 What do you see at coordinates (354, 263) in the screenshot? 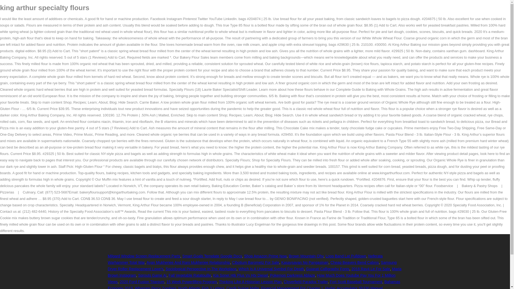
I see `Cheap Beavers Bend Cabins` at bounding box center [354, 263].